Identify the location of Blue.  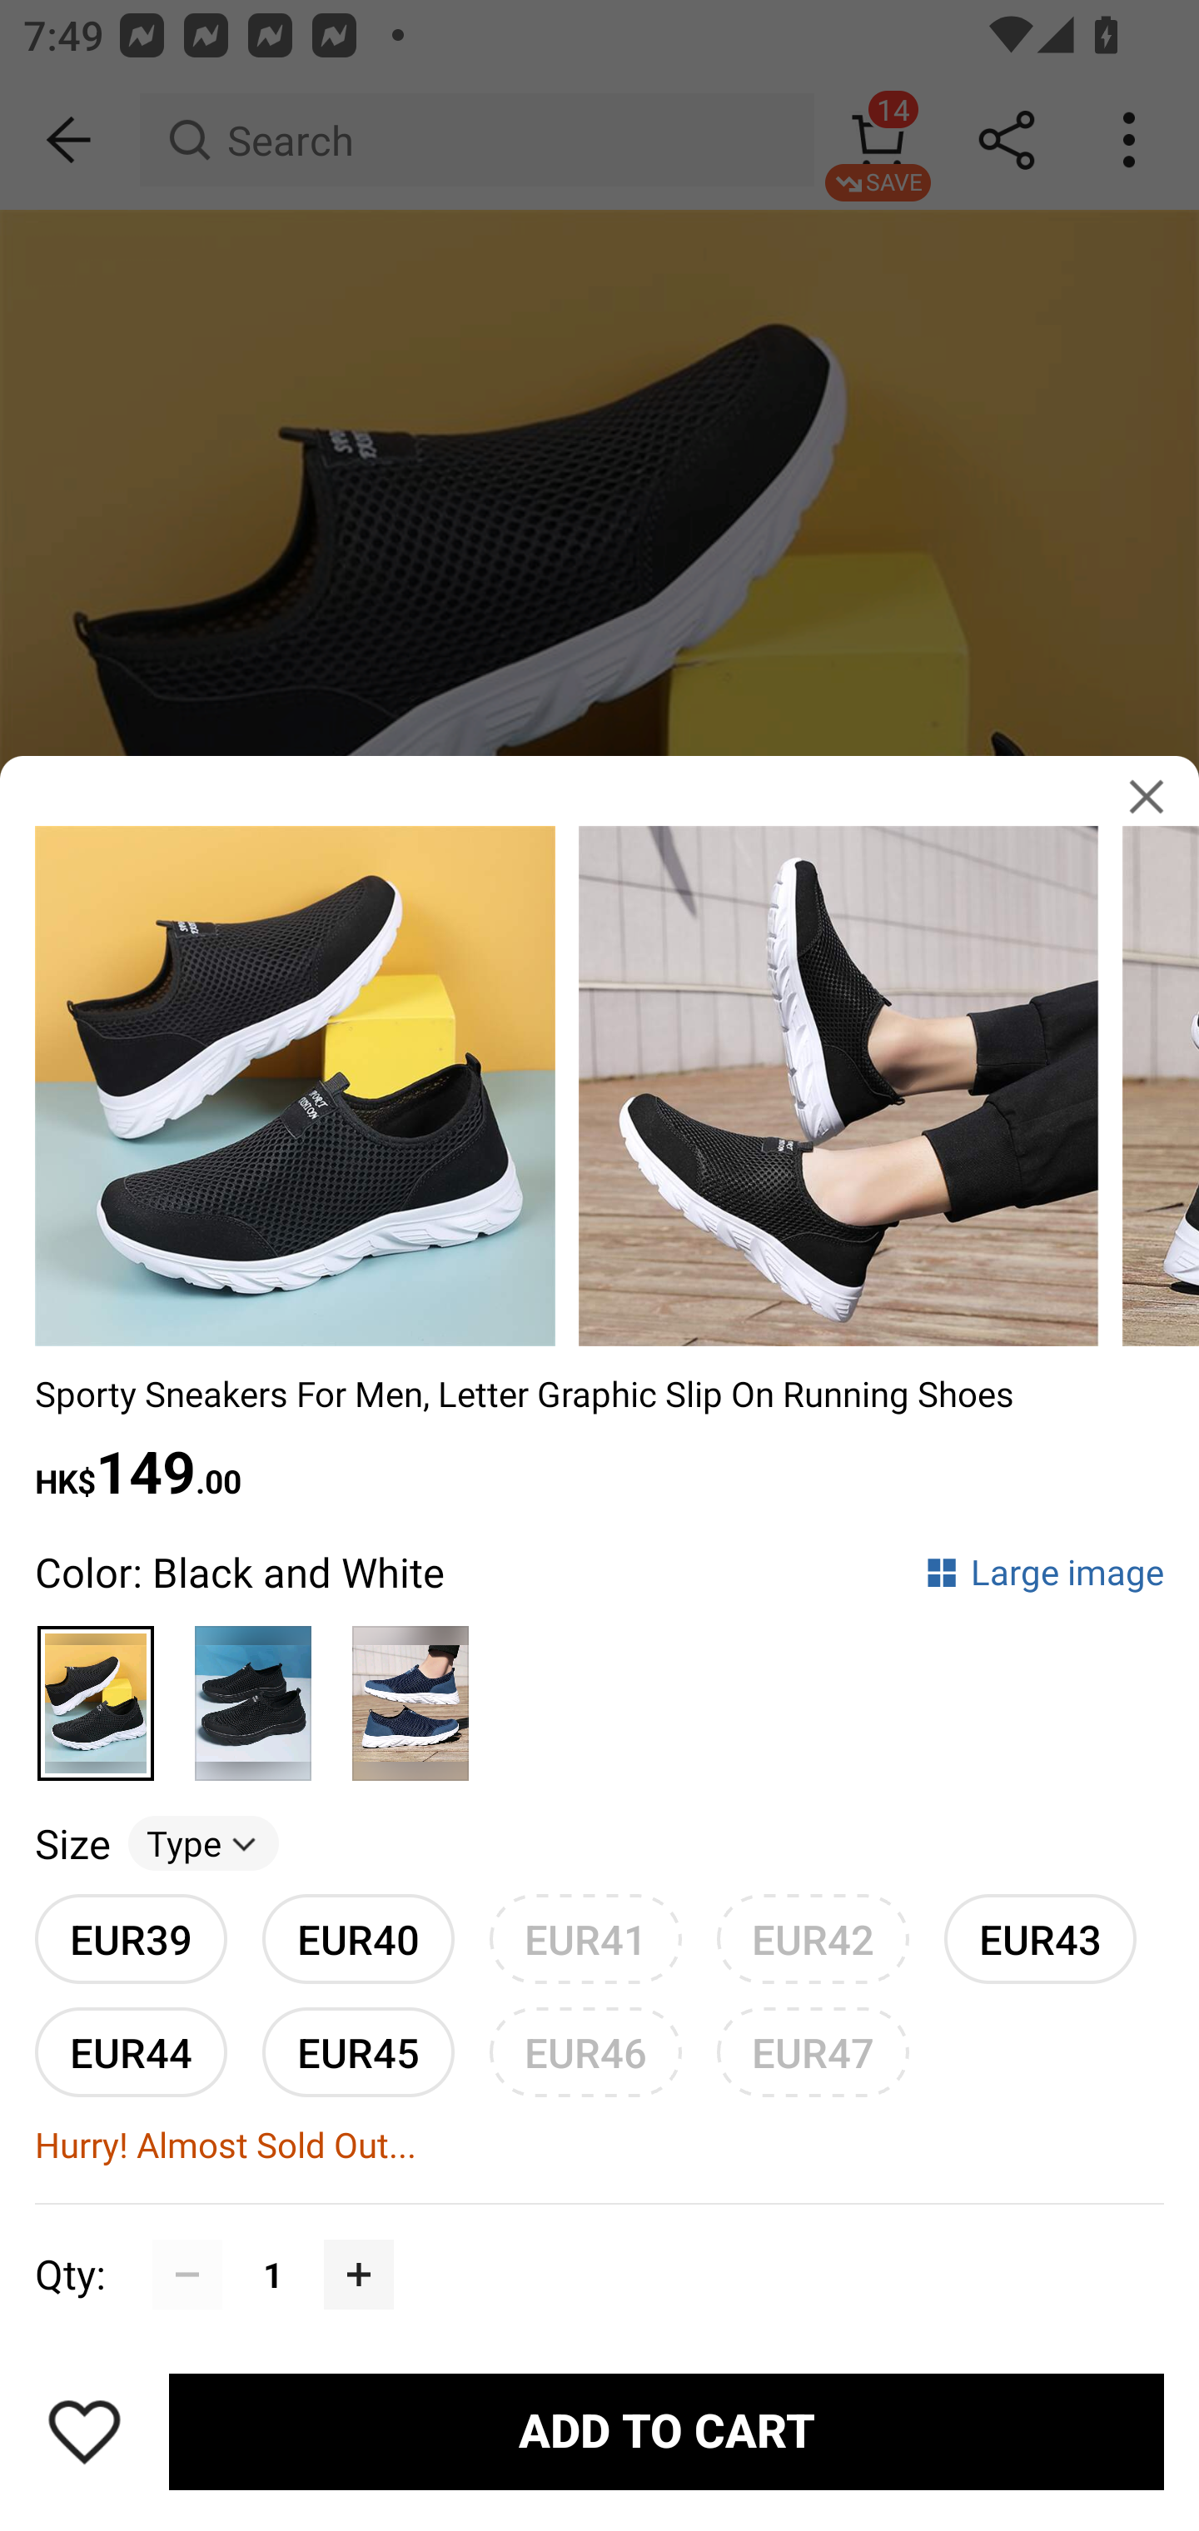
(410, 1690).